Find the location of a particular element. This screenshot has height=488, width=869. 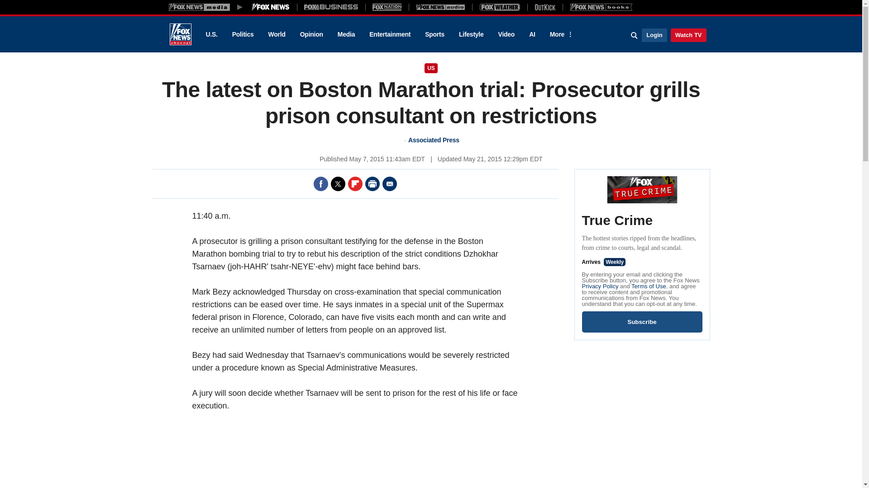

Sports is located at coordinates (434, 34).